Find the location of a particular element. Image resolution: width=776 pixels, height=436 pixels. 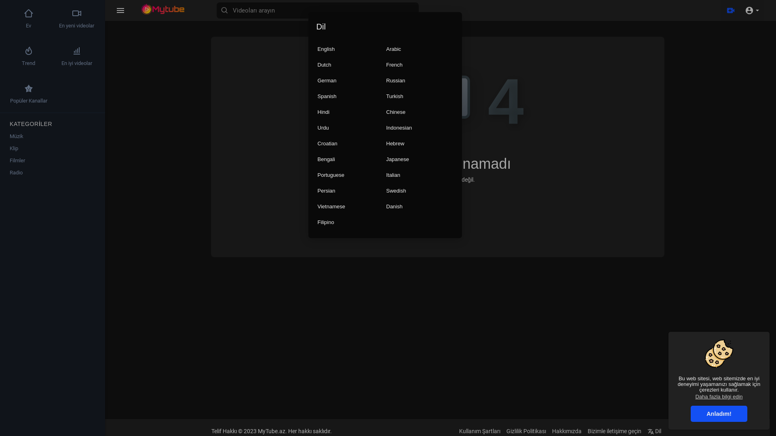

Persian is located at coordinates (351, 191).